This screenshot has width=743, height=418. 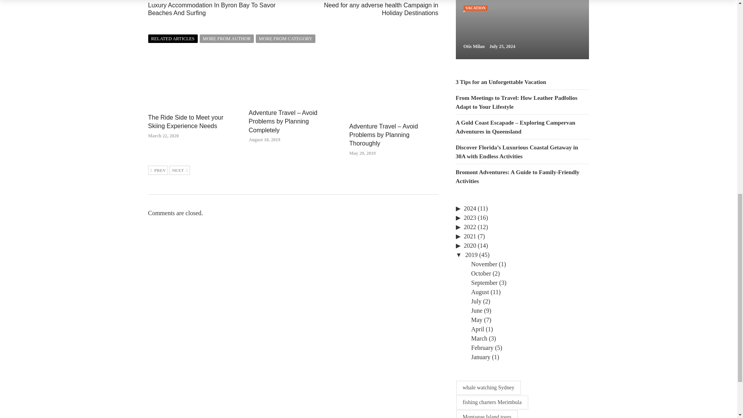 I want to click on Next, so click(x=180, y=170).